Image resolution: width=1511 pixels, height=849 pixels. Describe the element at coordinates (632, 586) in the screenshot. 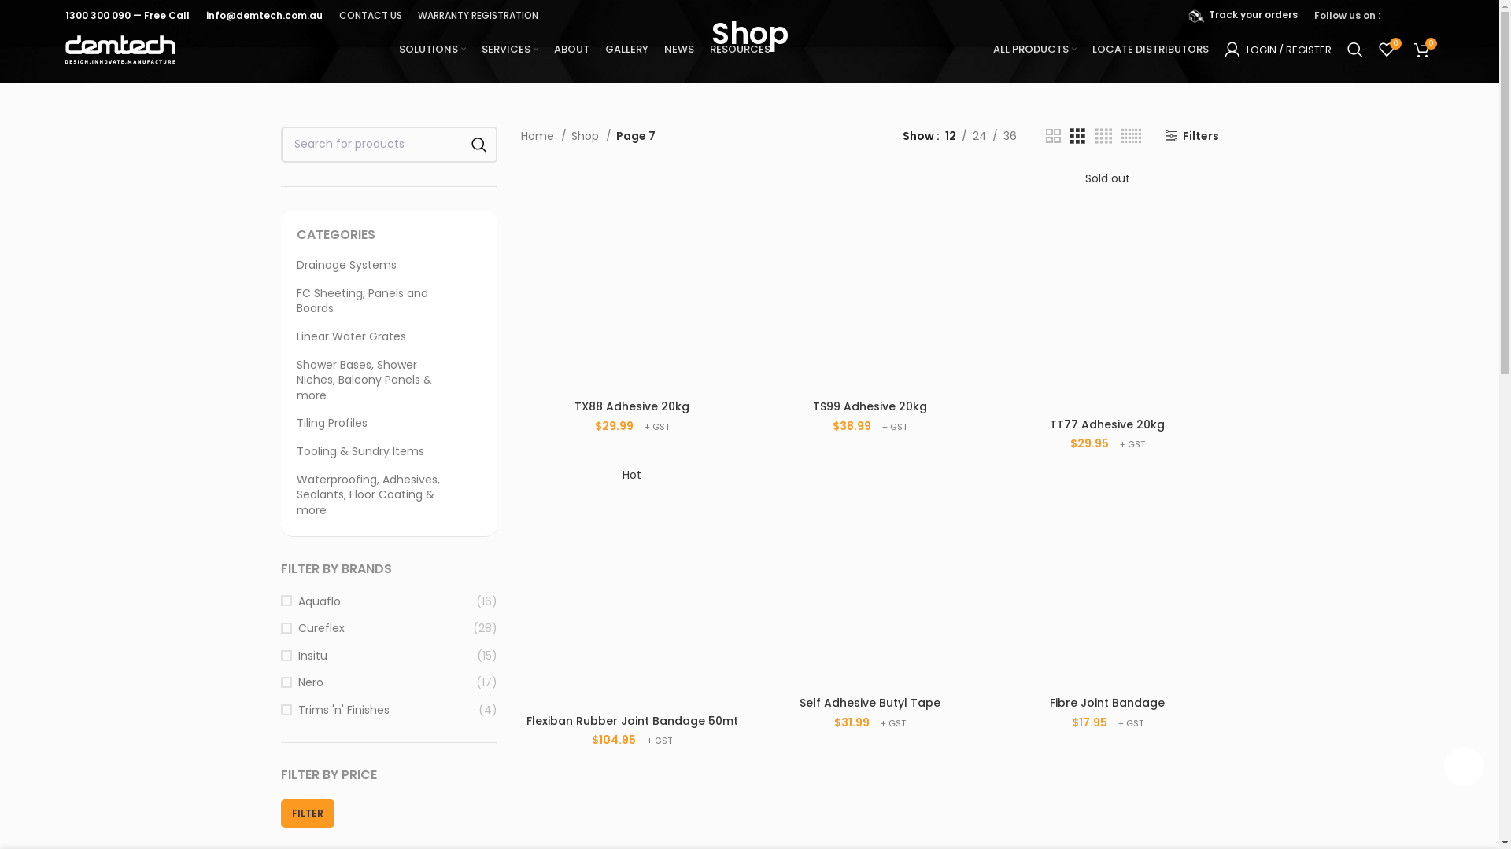

I see `Hot` at that location.